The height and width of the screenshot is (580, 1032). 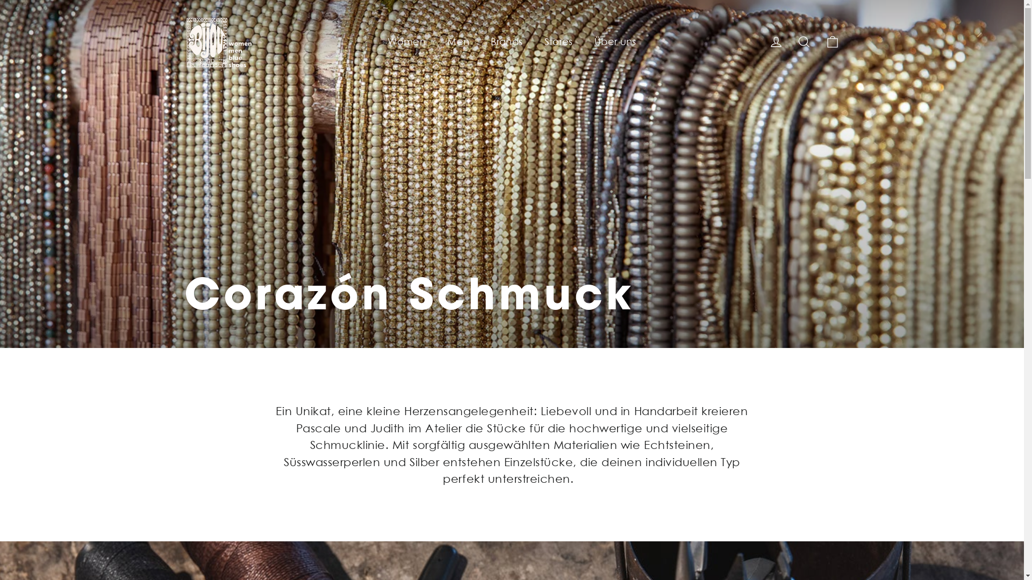 What do you see at coordinates (506, 42) in the screenshot?
I see `Brands` at bounding box center [506, 42].